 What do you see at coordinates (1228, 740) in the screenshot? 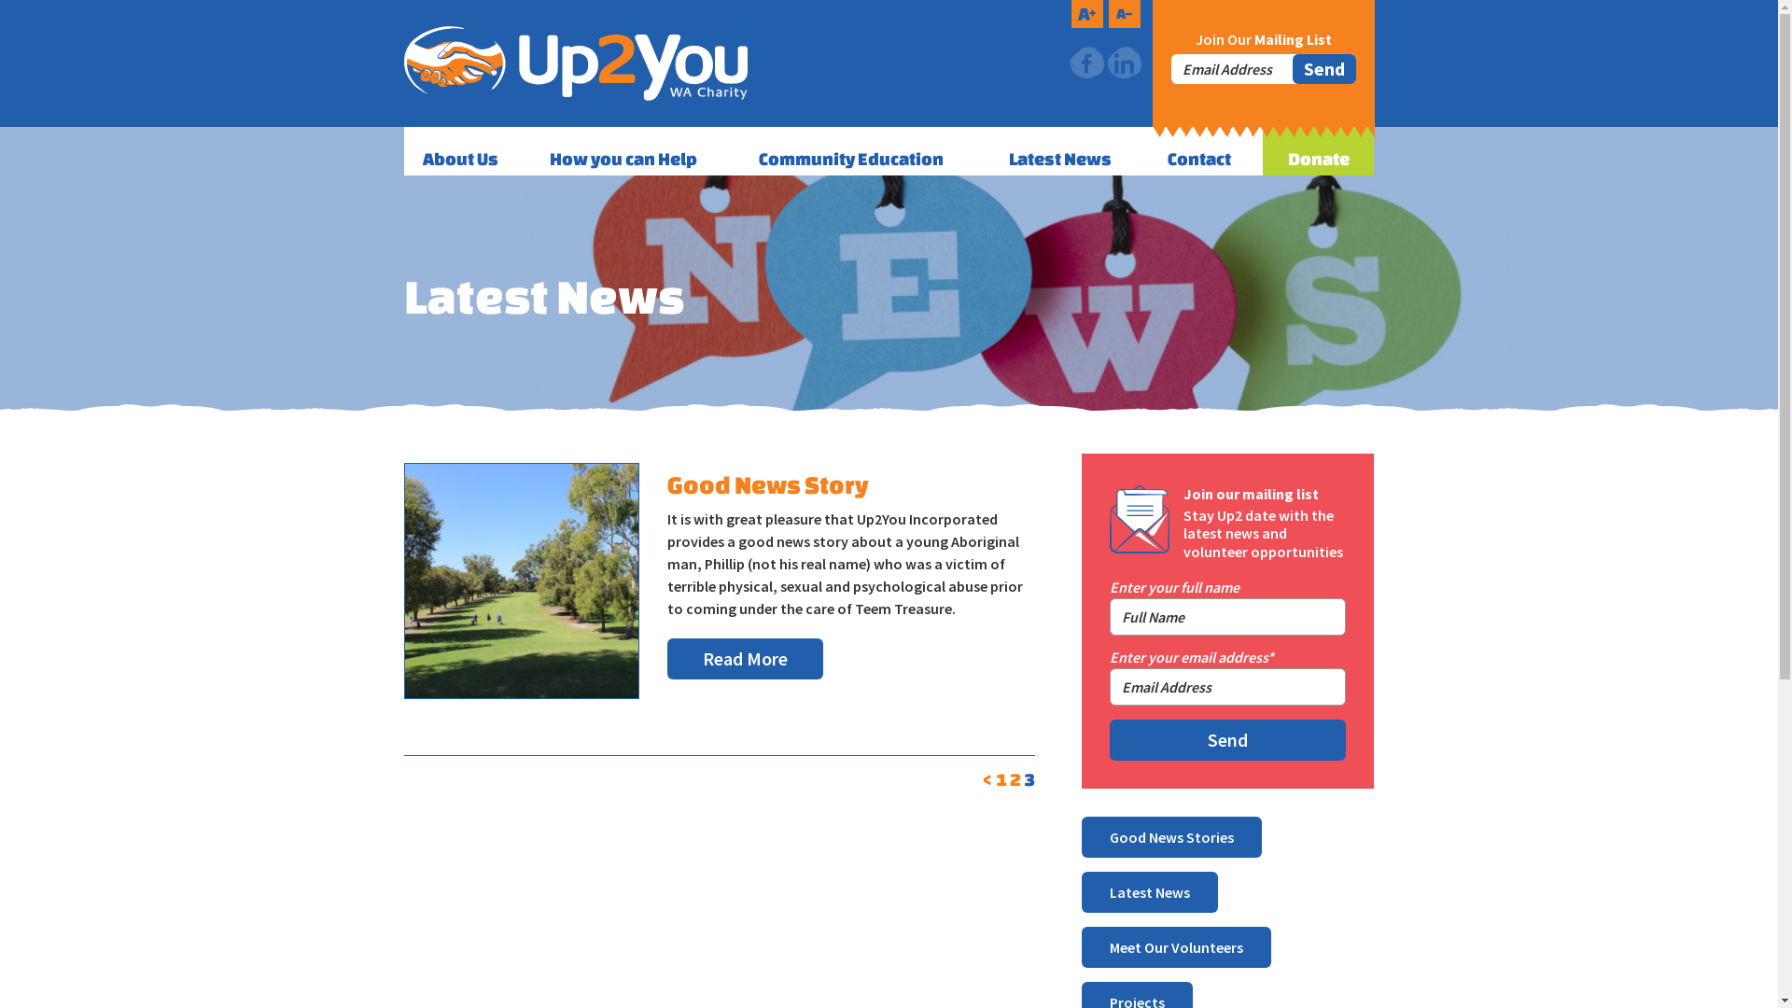
I see `Send` at bounding box center [1228, 740].